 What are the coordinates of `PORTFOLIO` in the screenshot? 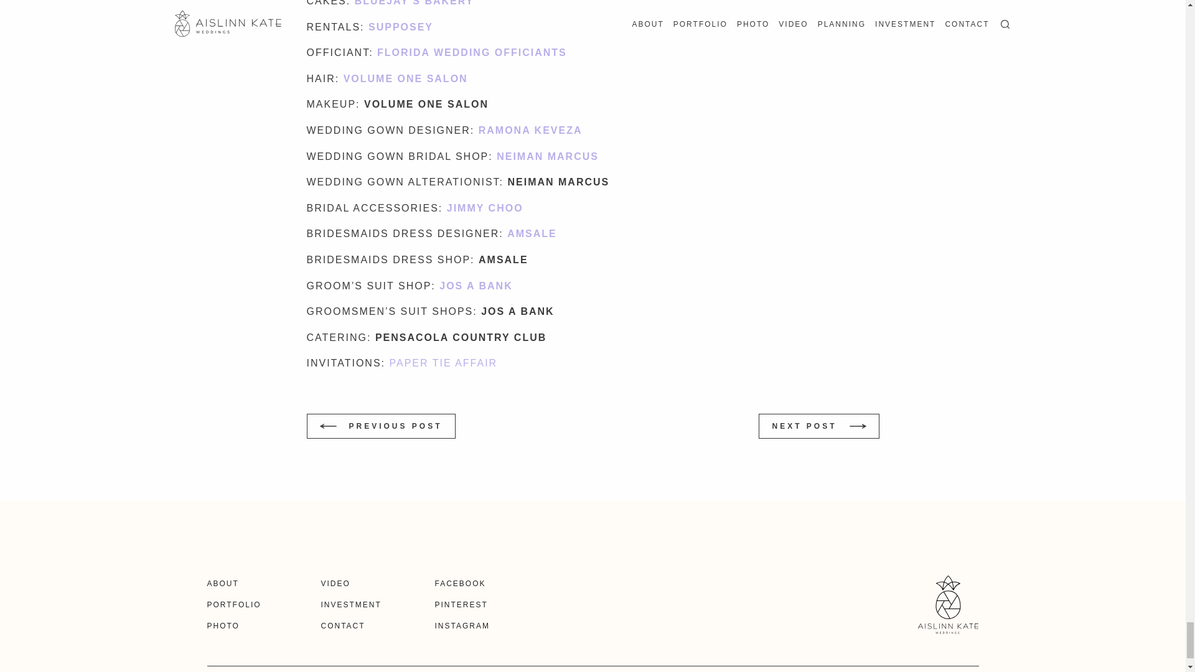 It's located at (233, 605).